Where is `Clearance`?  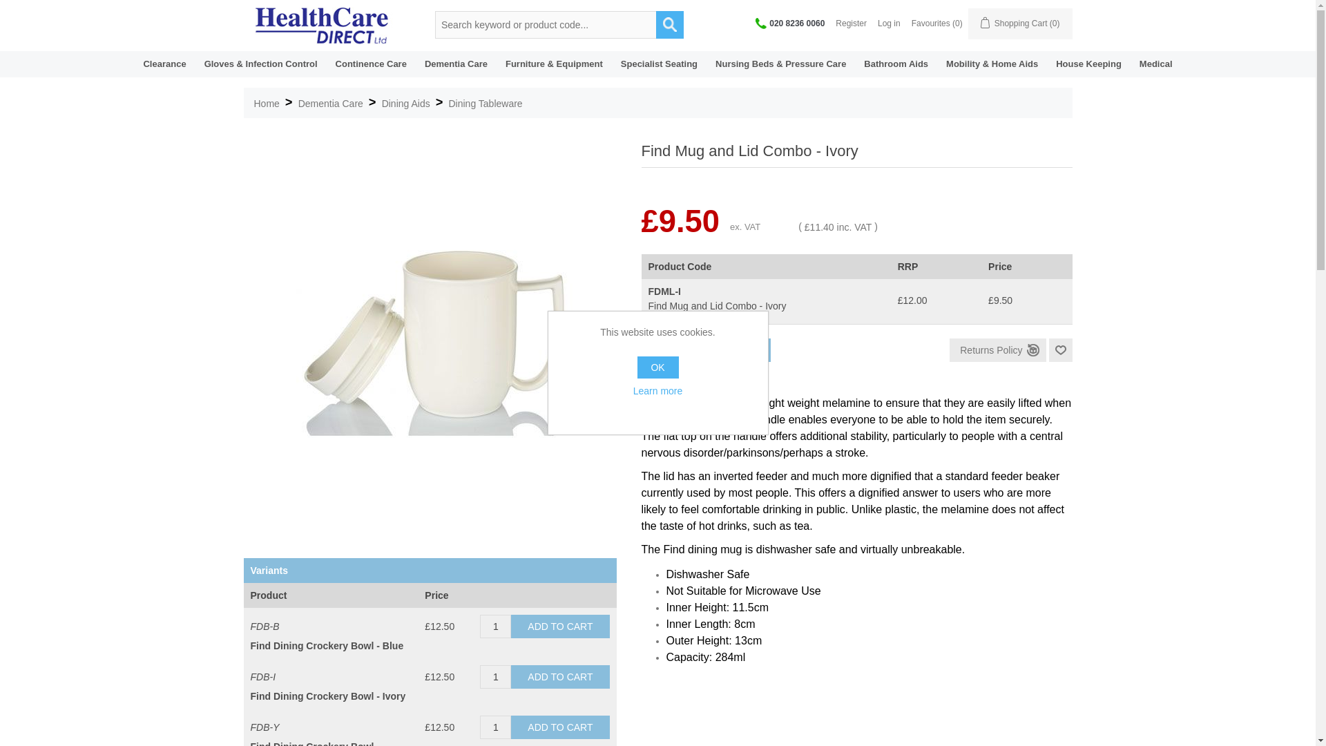
Clearance is located at coordinates (164, 64).